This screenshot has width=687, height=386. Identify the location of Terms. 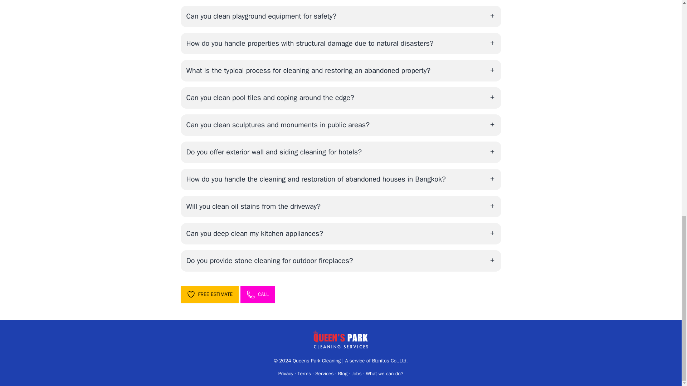
(304, 373).